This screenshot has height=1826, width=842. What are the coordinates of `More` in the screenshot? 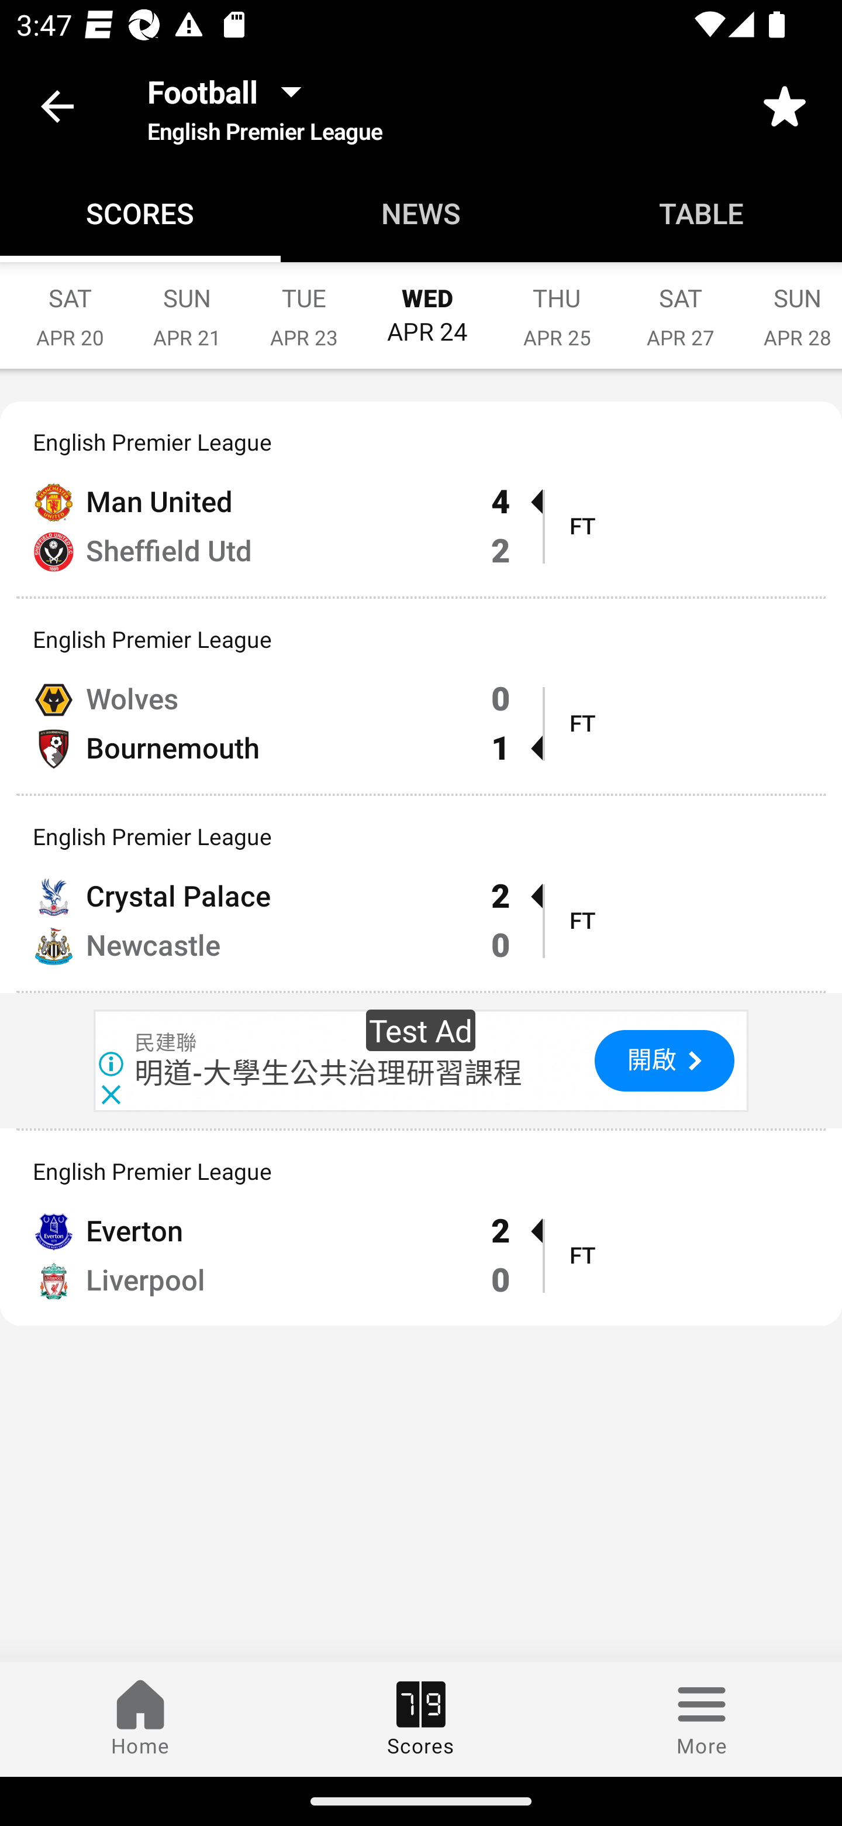 It's located at (702, 1719).